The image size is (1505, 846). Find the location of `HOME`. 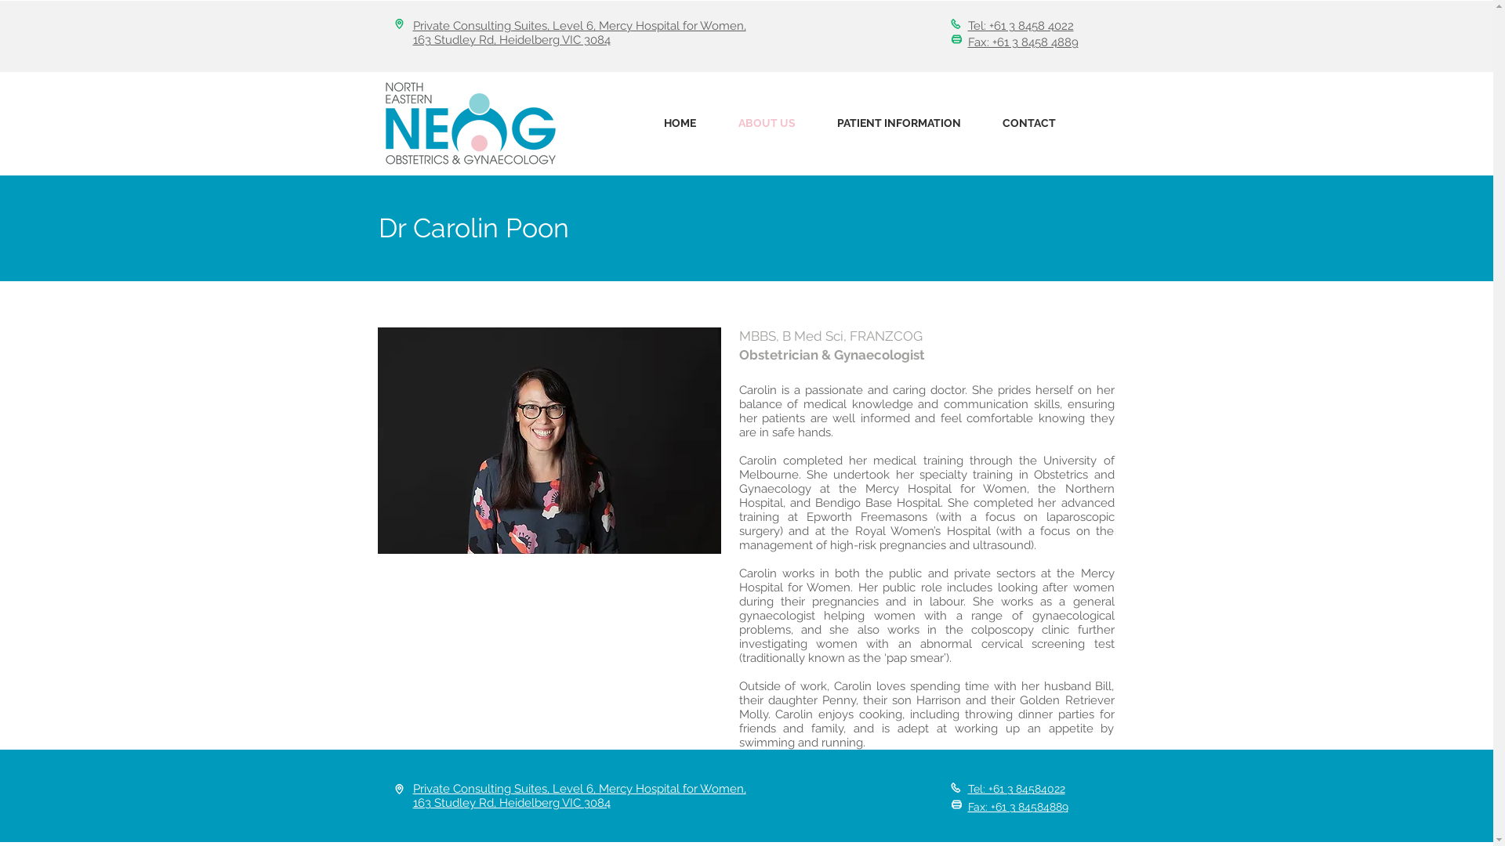

HOME is located at coordinates (680, 124).